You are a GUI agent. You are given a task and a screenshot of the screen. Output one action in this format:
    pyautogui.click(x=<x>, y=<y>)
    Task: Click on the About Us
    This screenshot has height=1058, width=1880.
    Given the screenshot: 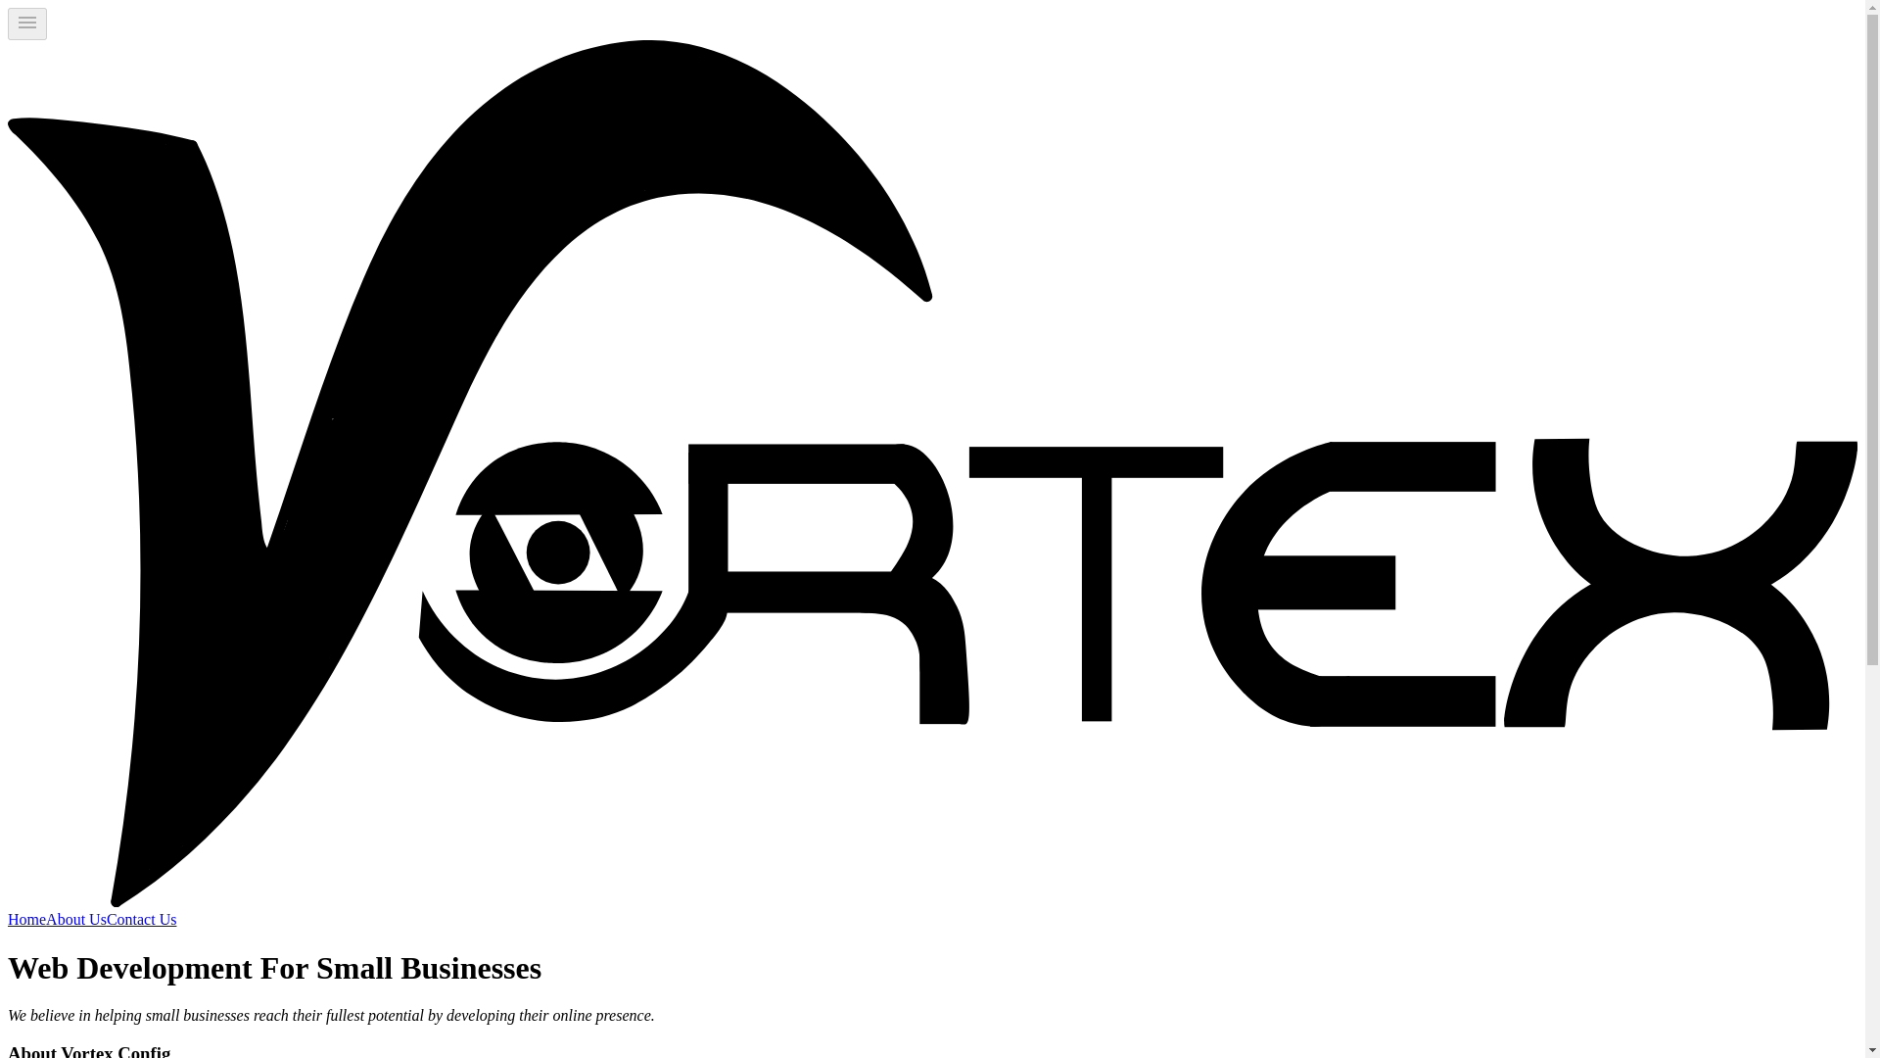 What is the action you would take?
    pyautogui.click(x=76, y=919)
    